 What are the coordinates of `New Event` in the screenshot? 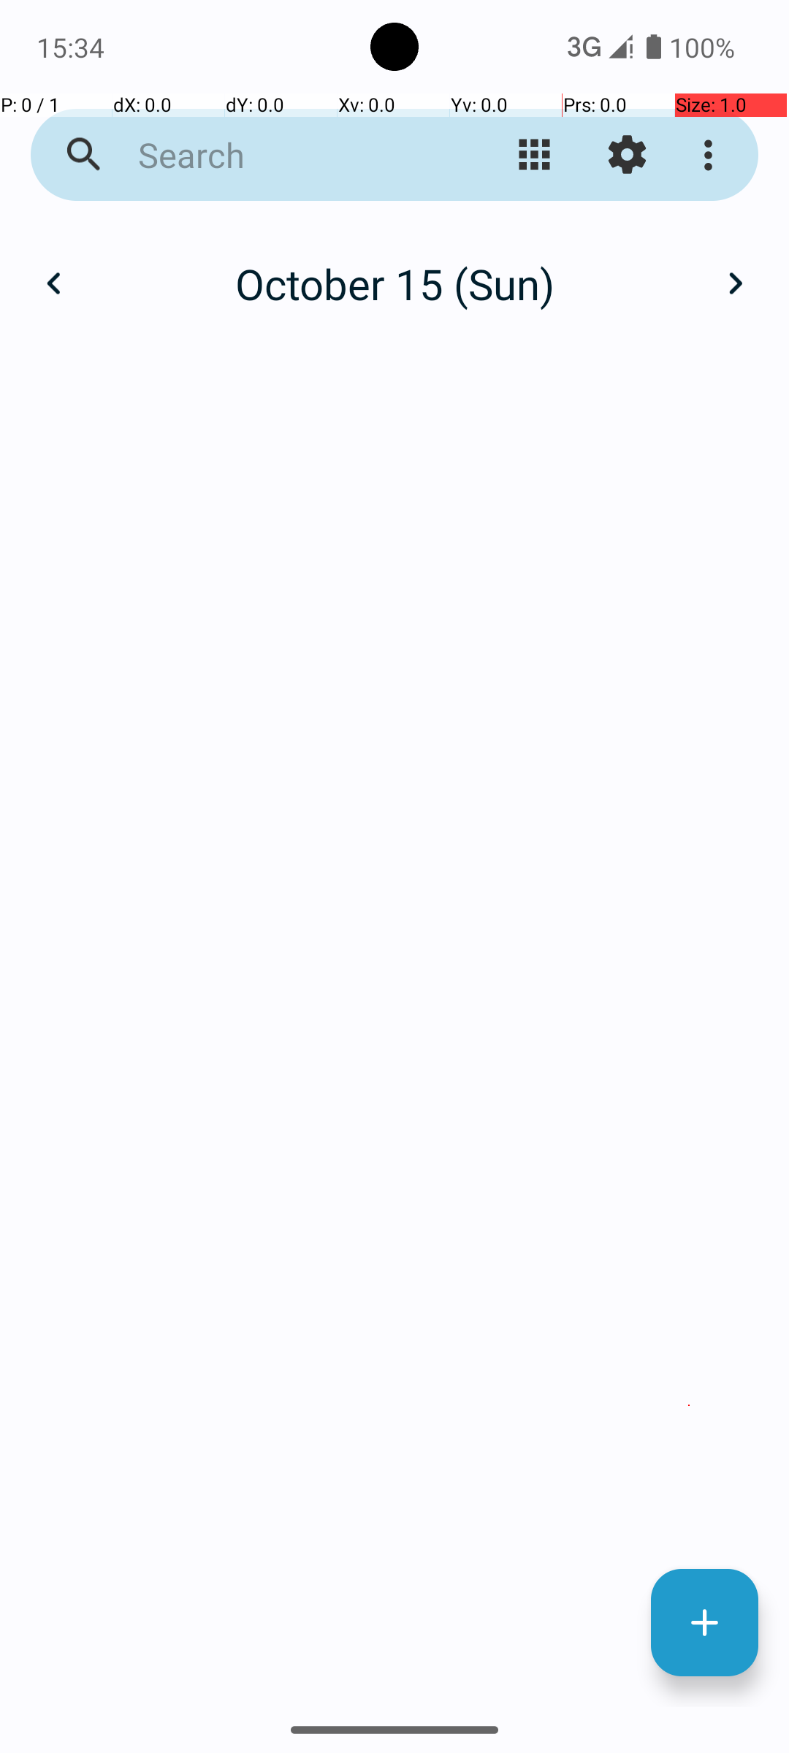 It's located at (704, 1623).